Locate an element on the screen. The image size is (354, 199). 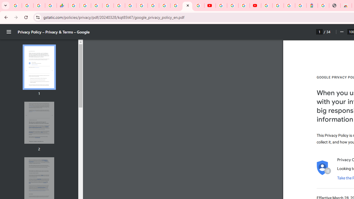
Atour Hotel - Google hotels is located at coordinates (312, 6).